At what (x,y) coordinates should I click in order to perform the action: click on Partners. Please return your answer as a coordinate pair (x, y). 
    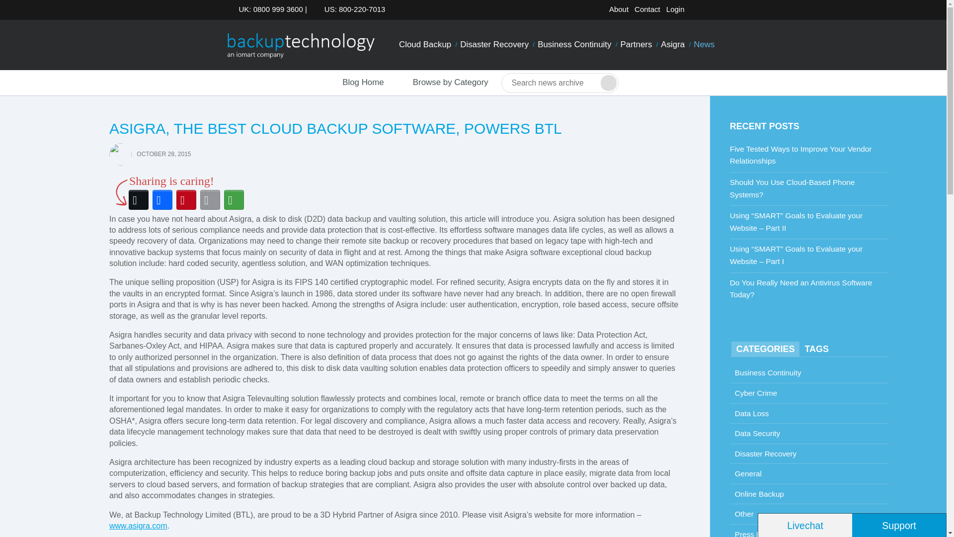
    Looking at the image, I should click on (636, 45).